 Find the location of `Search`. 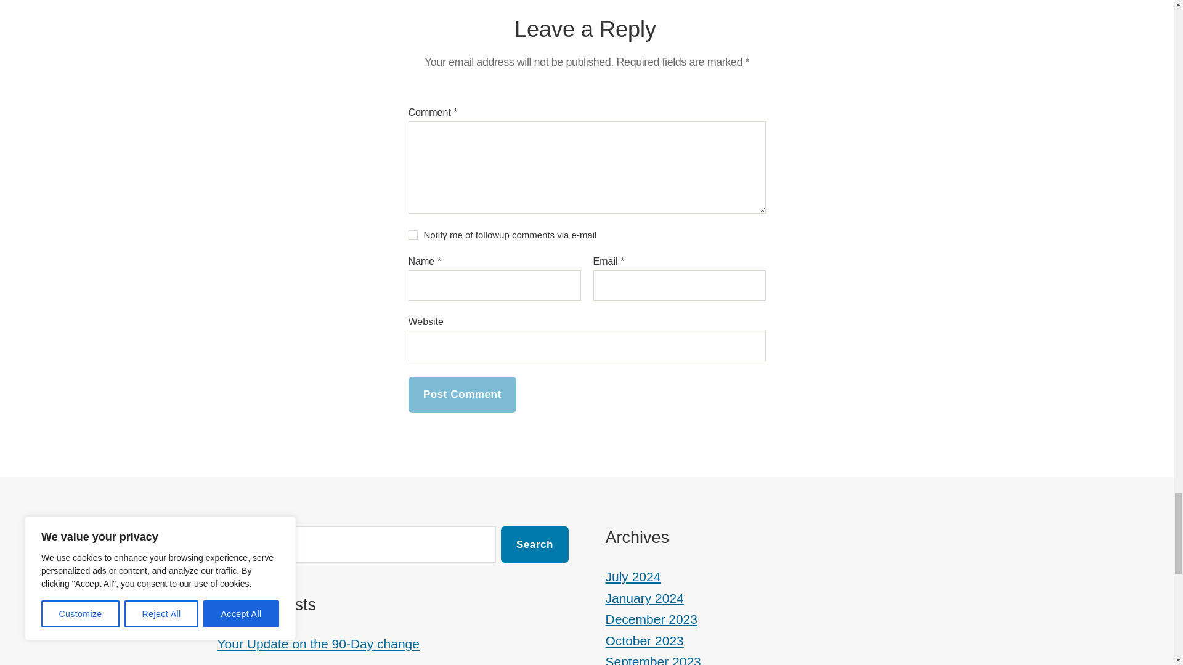

Search is located at coordinates (534, 544).